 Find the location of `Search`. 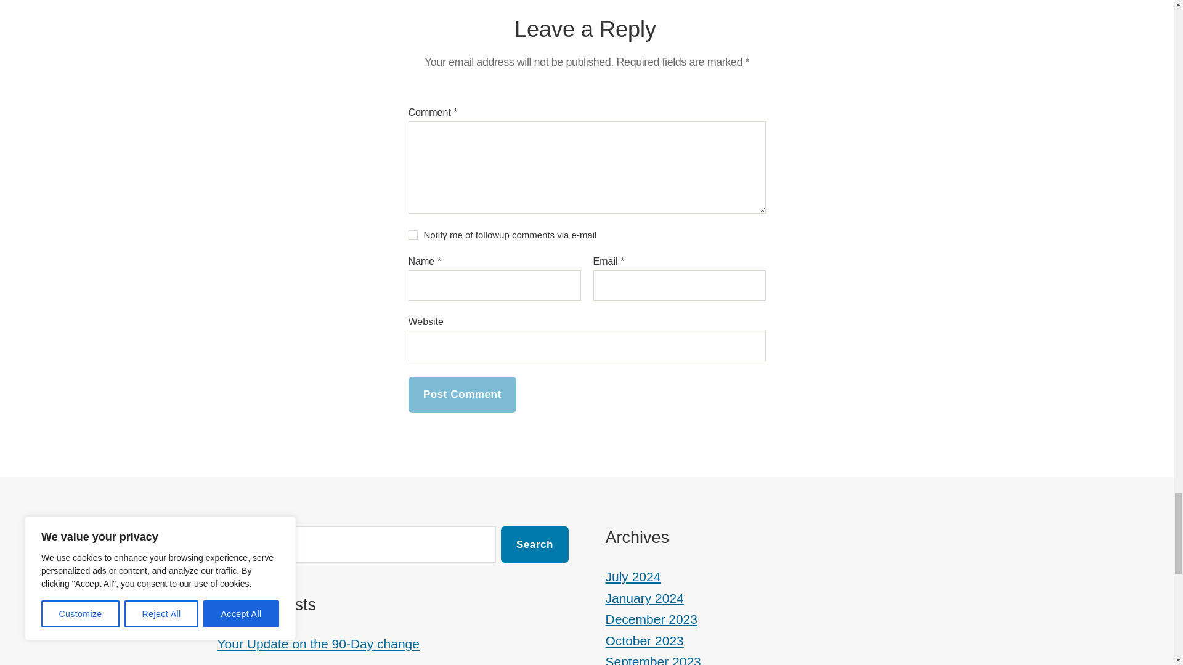

Search is located at coordinates (534, 544).